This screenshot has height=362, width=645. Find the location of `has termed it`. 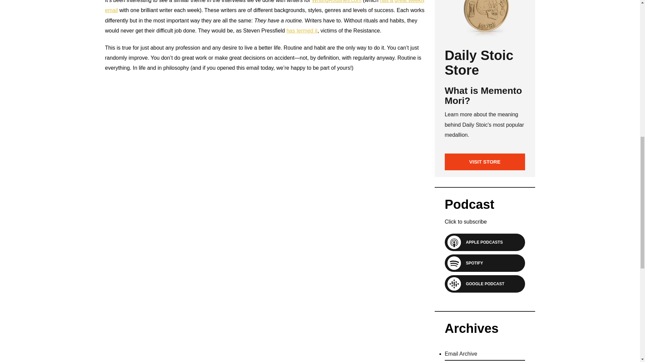

has termed it is located at coordinates (302, 31).